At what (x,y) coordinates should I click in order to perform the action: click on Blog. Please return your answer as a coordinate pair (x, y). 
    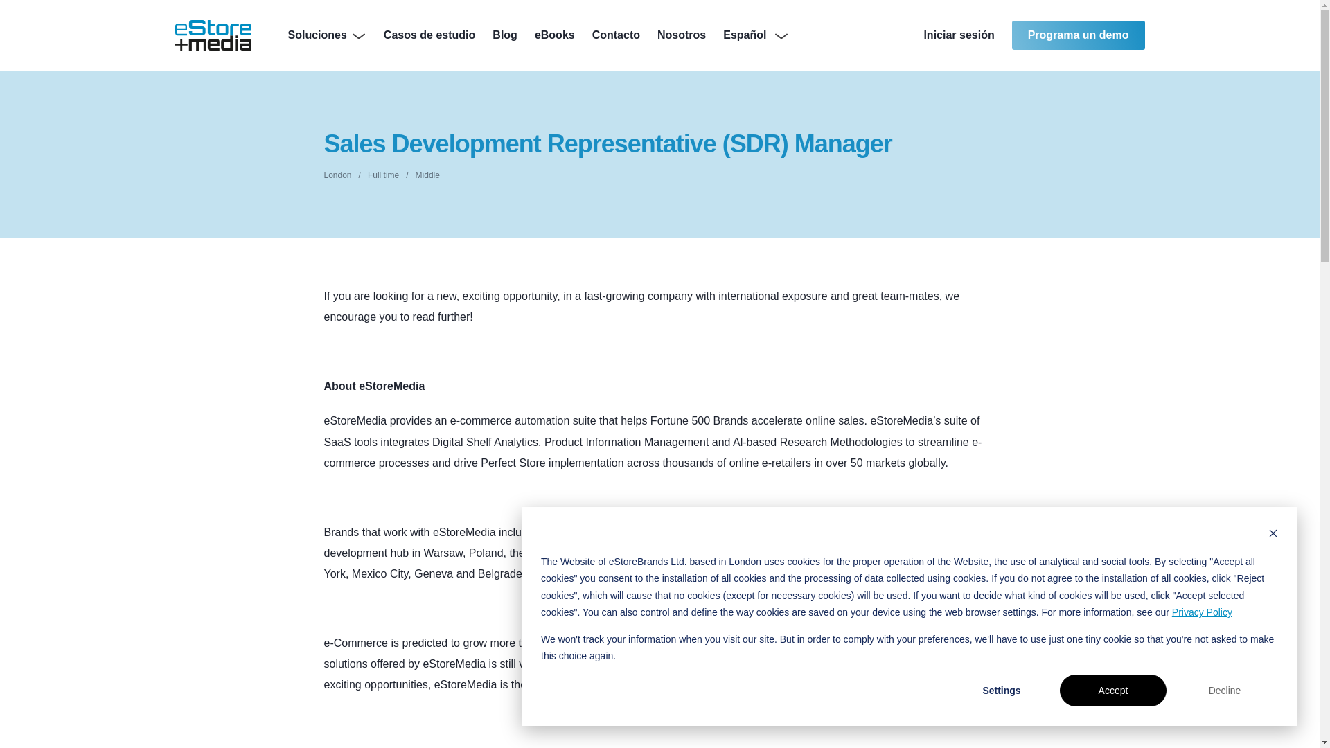
    Looking at the image, I should click on (504, 35).